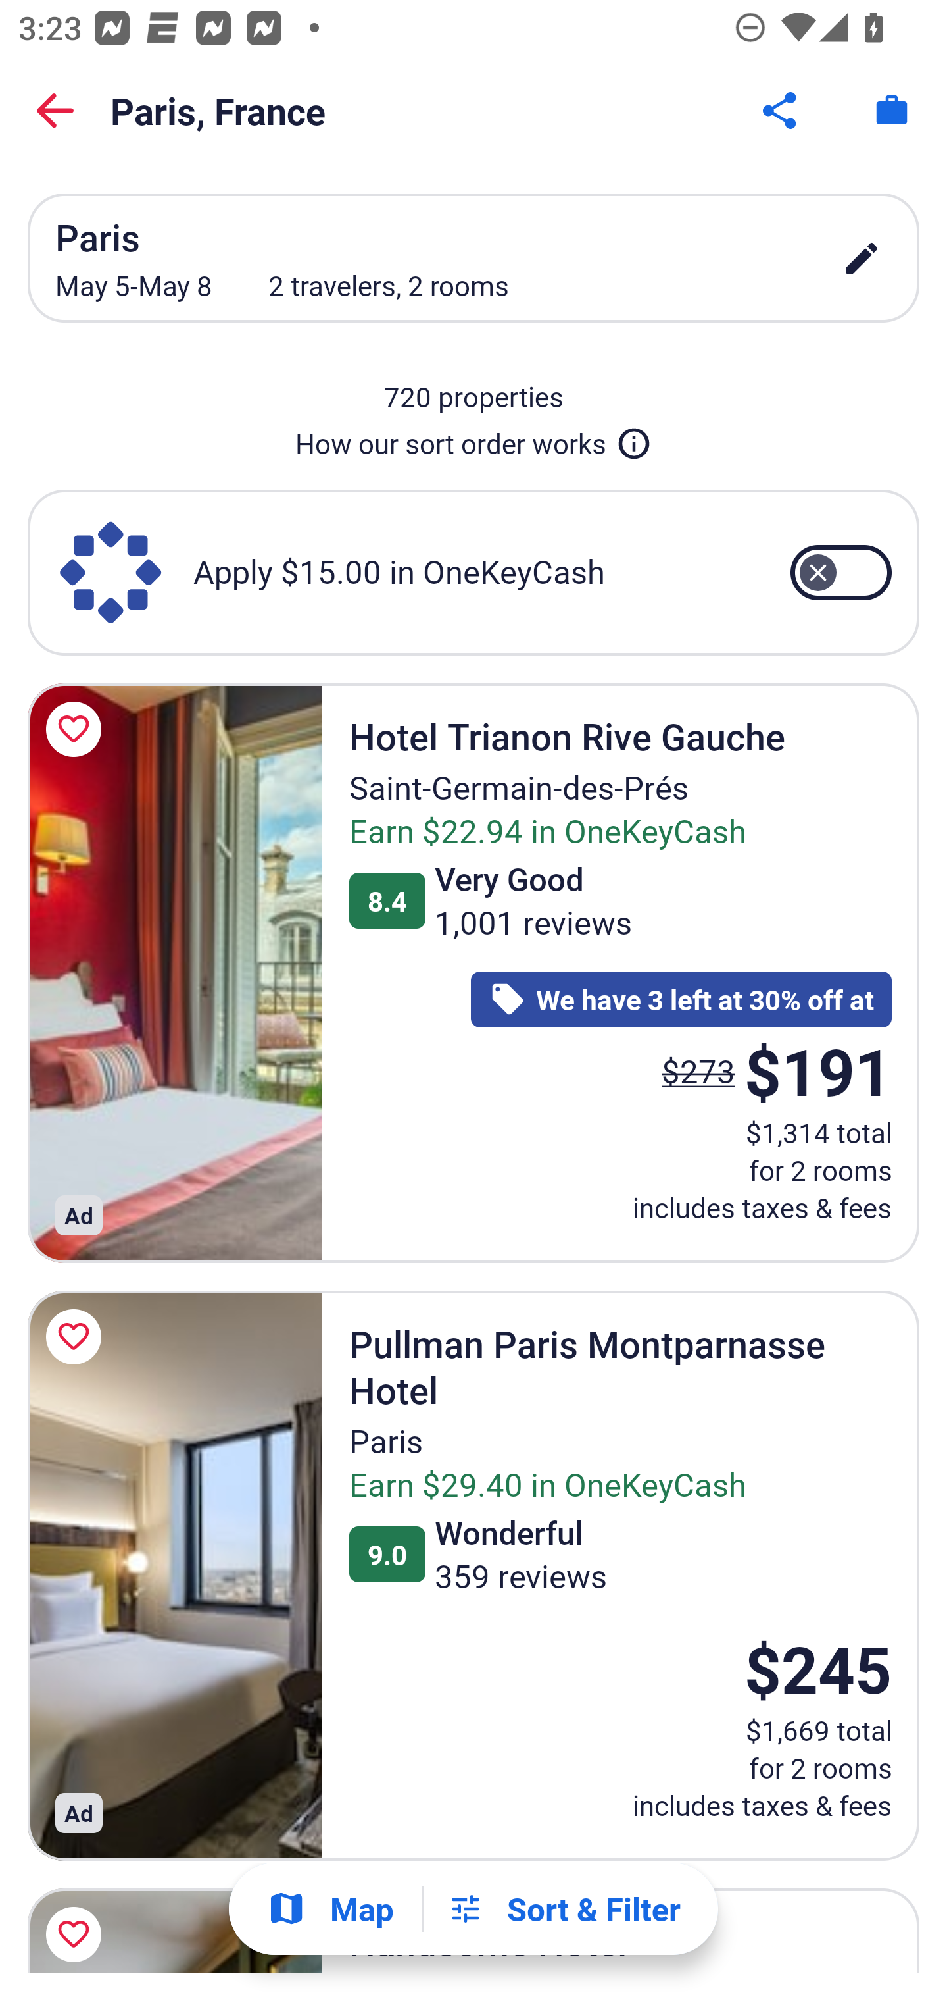 The image size is (947, 2001). I want to click on How our sort order works, so click(473, 438).